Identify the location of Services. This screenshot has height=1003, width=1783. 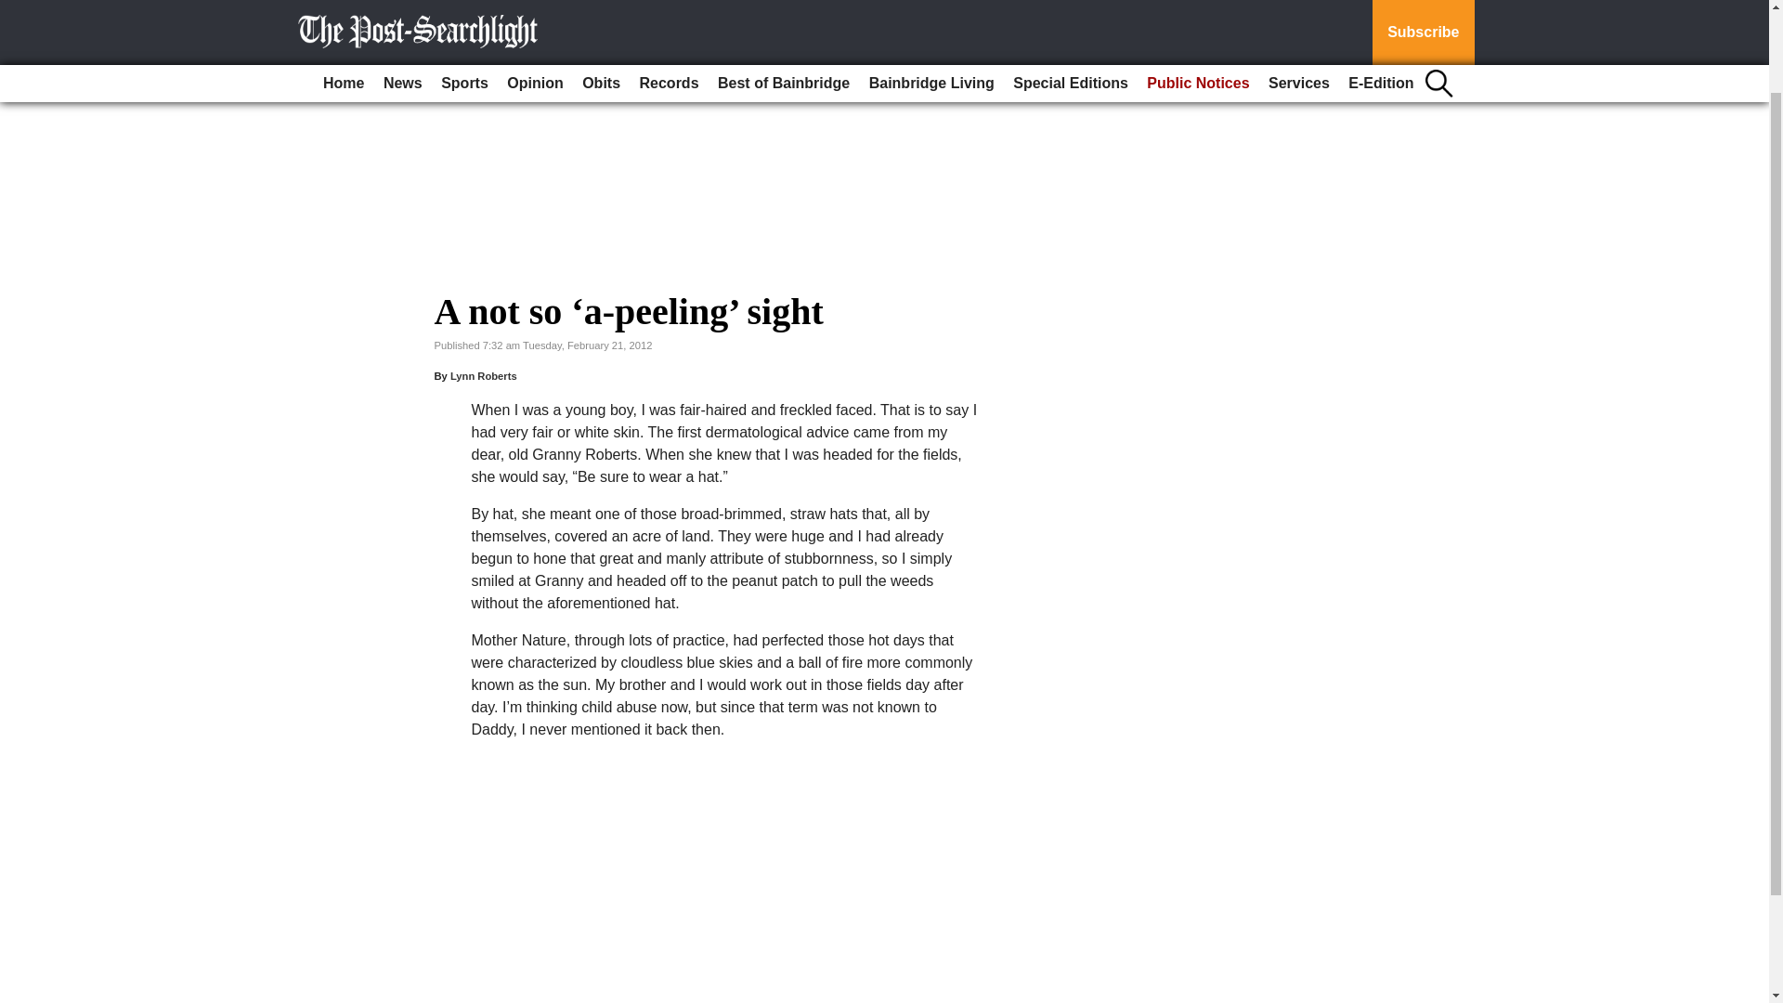
(1298, 2).